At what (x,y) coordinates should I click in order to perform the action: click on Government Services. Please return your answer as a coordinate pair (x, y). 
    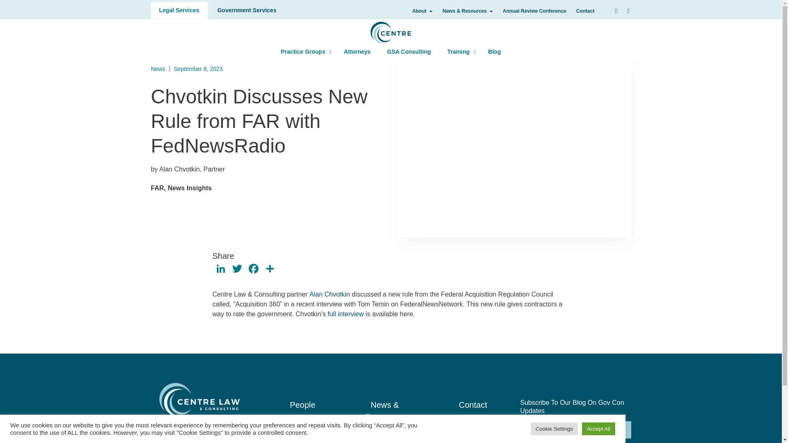
    Looking at the image, I should click on (179, 11).